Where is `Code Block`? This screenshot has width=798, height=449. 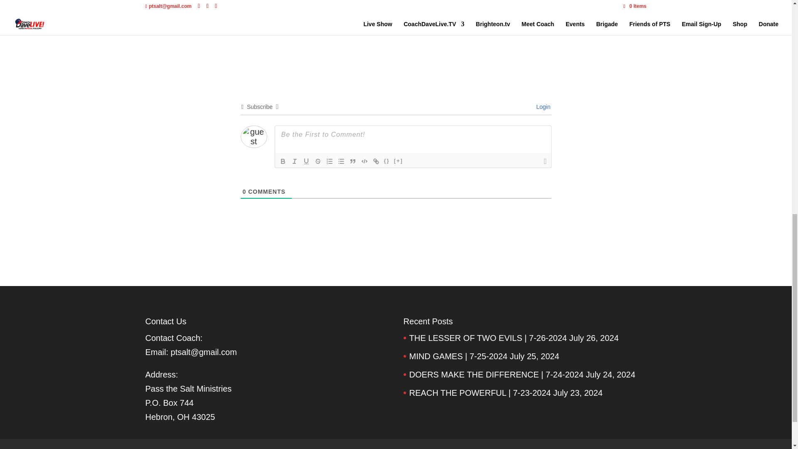 Code Block is located at coordinates (364, 161).